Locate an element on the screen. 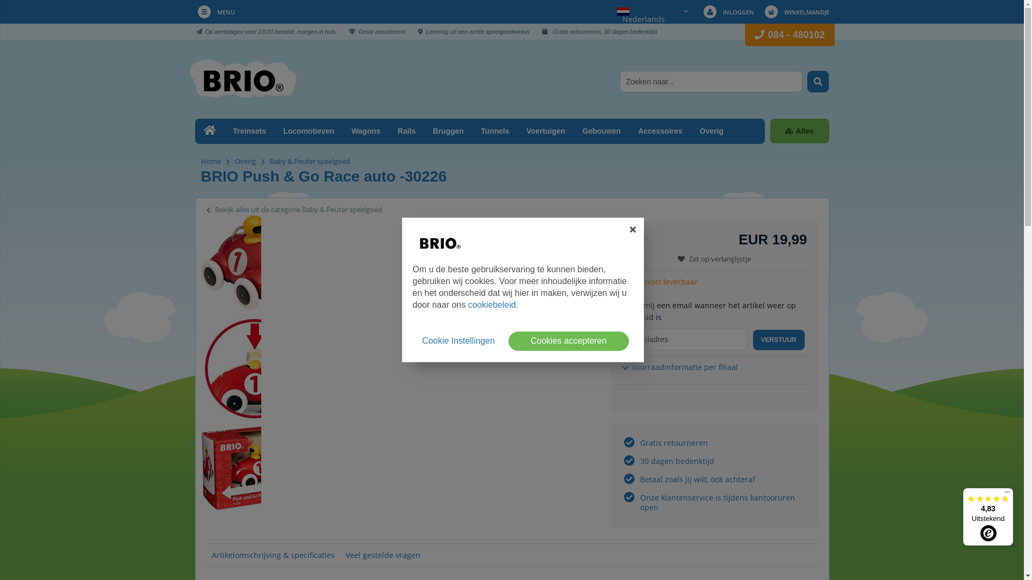 The height and width of the screenshot is (580, 1032). Alles is located at coordinates (799, 131).